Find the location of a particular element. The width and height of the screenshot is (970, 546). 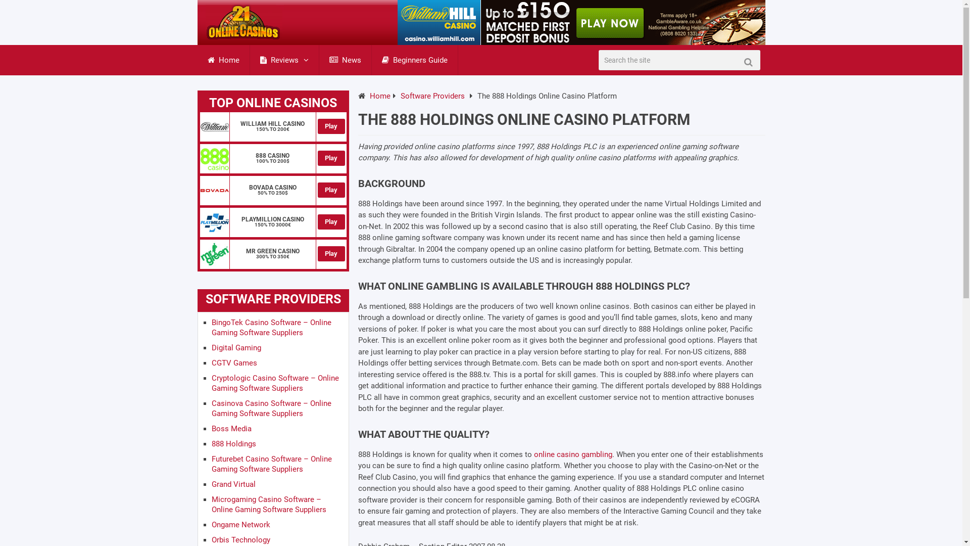

Boss Media is located at coordinates (231, 429).